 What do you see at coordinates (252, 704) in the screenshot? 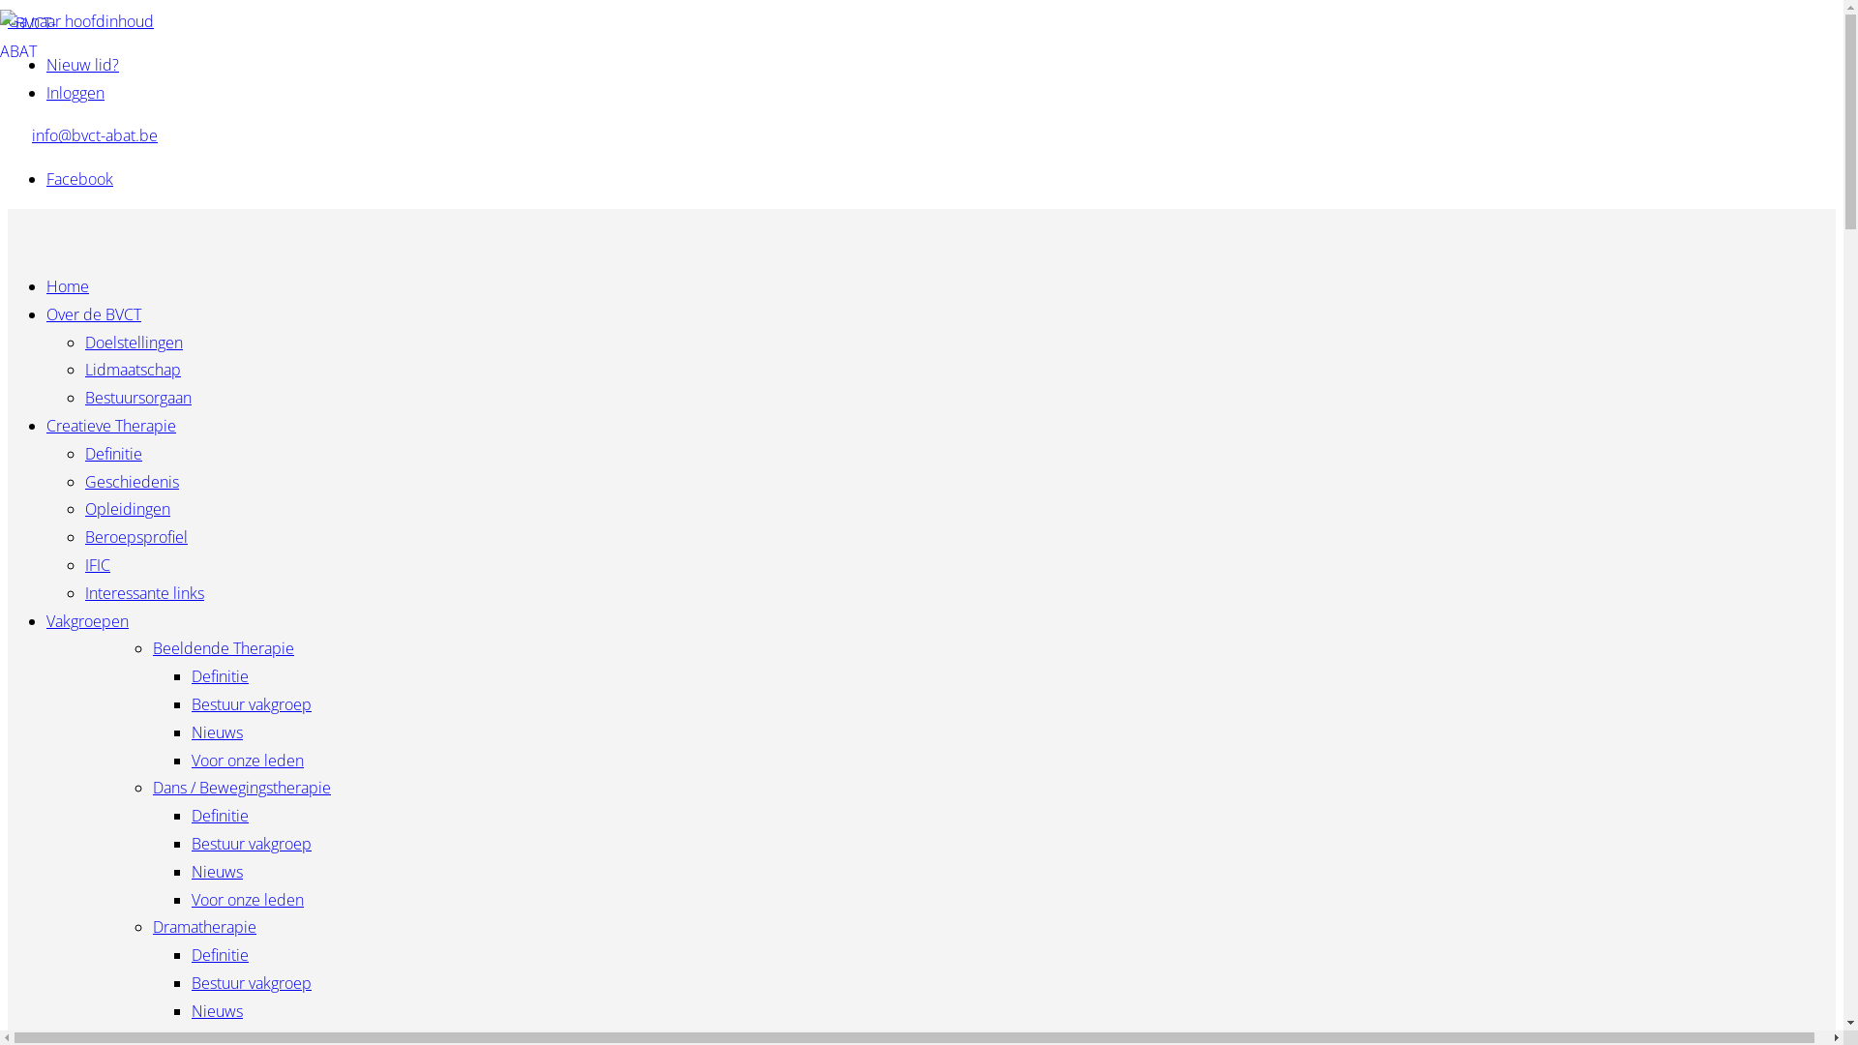
I see `Bestuur vakgroep` at bounding box center [252, 704].